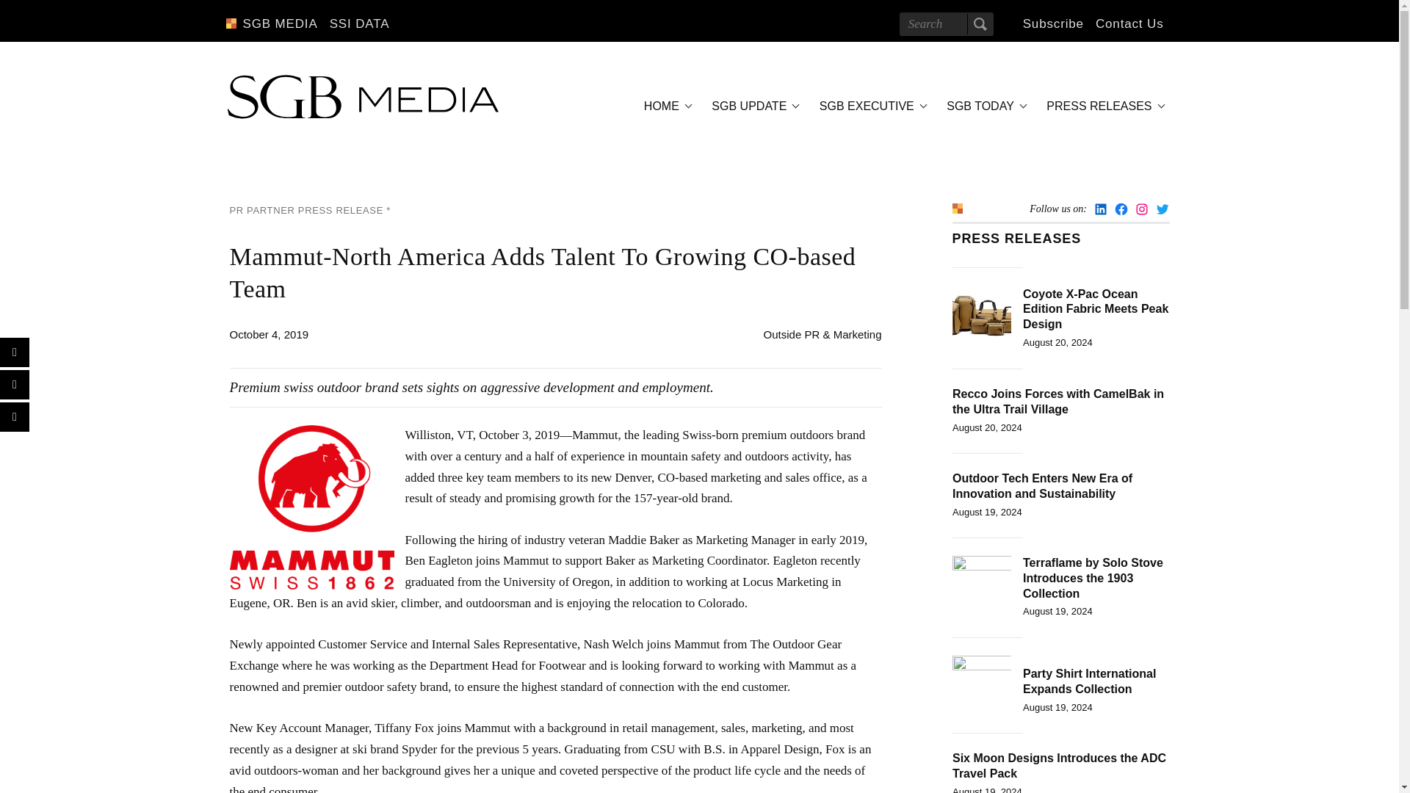 The width and height of the screenshot is (1410, 793). I want to click on Search for:, so click(946, 23).